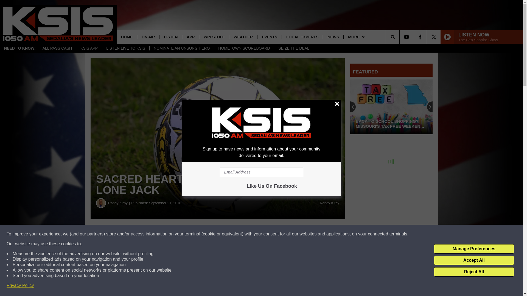  Describe the element at coordinates (243, 37) in the screenshot. I see `WEATHER` at that location.